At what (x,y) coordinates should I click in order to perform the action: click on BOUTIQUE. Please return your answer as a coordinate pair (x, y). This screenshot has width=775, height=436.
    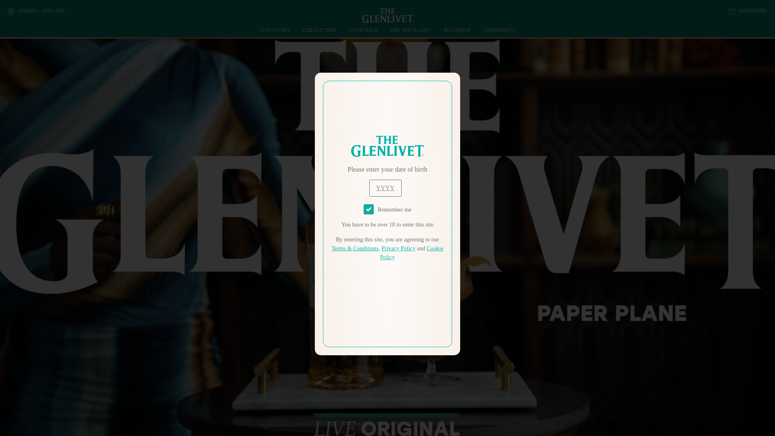
    Looking at the image, I should click on (457, 30).